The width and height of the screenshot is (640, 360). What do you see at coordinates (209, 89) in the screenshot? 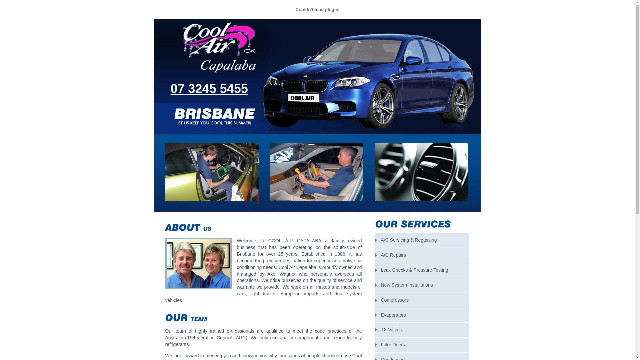
I see `07 3245 5455` at bounding box center [209, 89].